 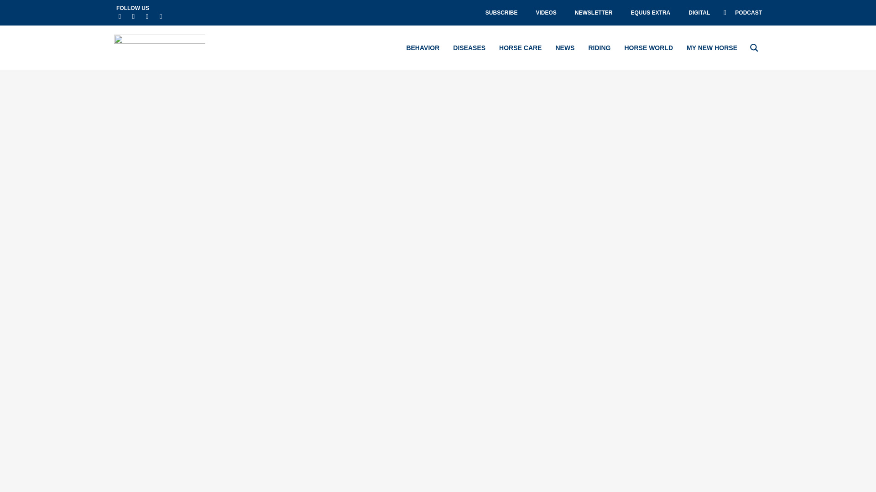 What do you see at coordinates (546, 13) in the screenshot?
I see `VIDEOS` at bounding box center [546, 13].